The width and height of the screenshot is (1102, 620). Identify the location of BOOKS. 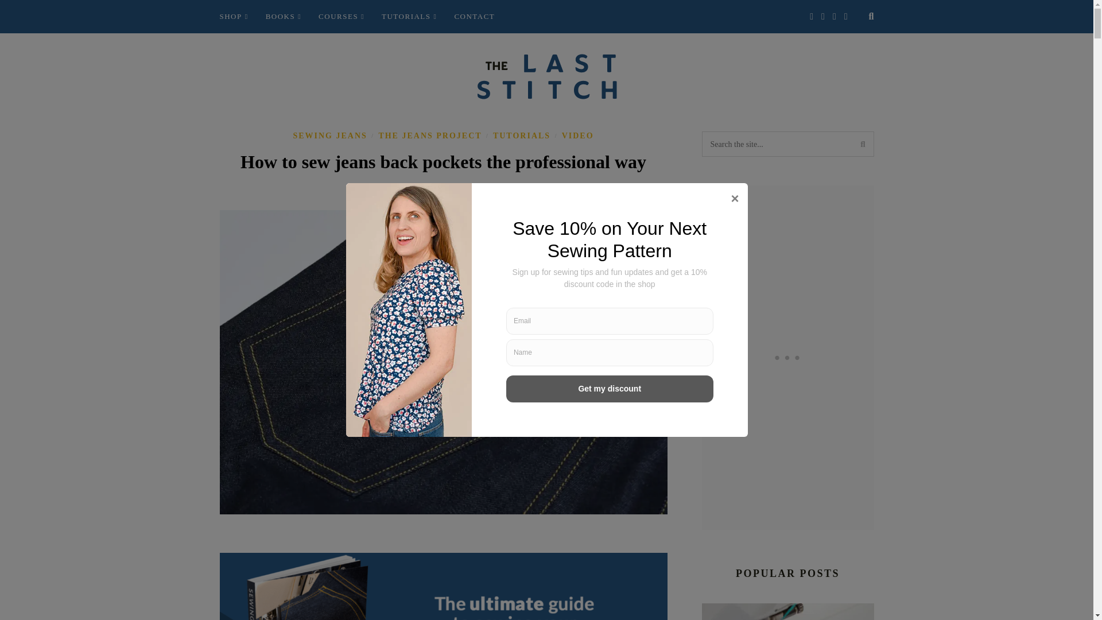
(283, 17).